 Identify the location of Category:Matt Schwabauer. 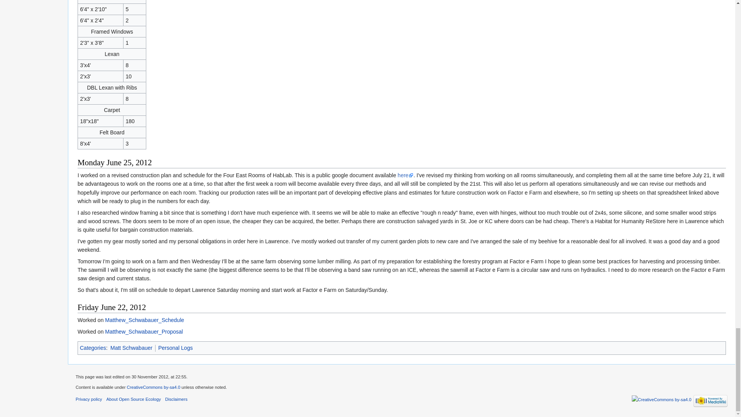
(131, 348).